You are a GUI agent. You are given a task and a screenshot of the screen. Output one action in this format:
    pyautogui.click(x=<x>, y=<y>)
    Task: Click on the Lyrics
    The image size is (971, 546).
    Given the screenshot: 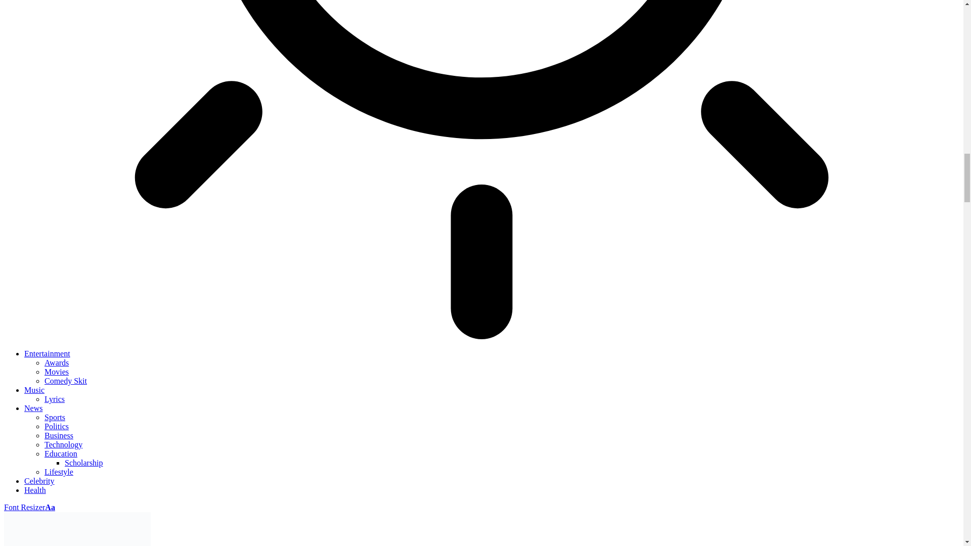 What is the action you would take?
    pyautogui.click(x=55, y=399)
    